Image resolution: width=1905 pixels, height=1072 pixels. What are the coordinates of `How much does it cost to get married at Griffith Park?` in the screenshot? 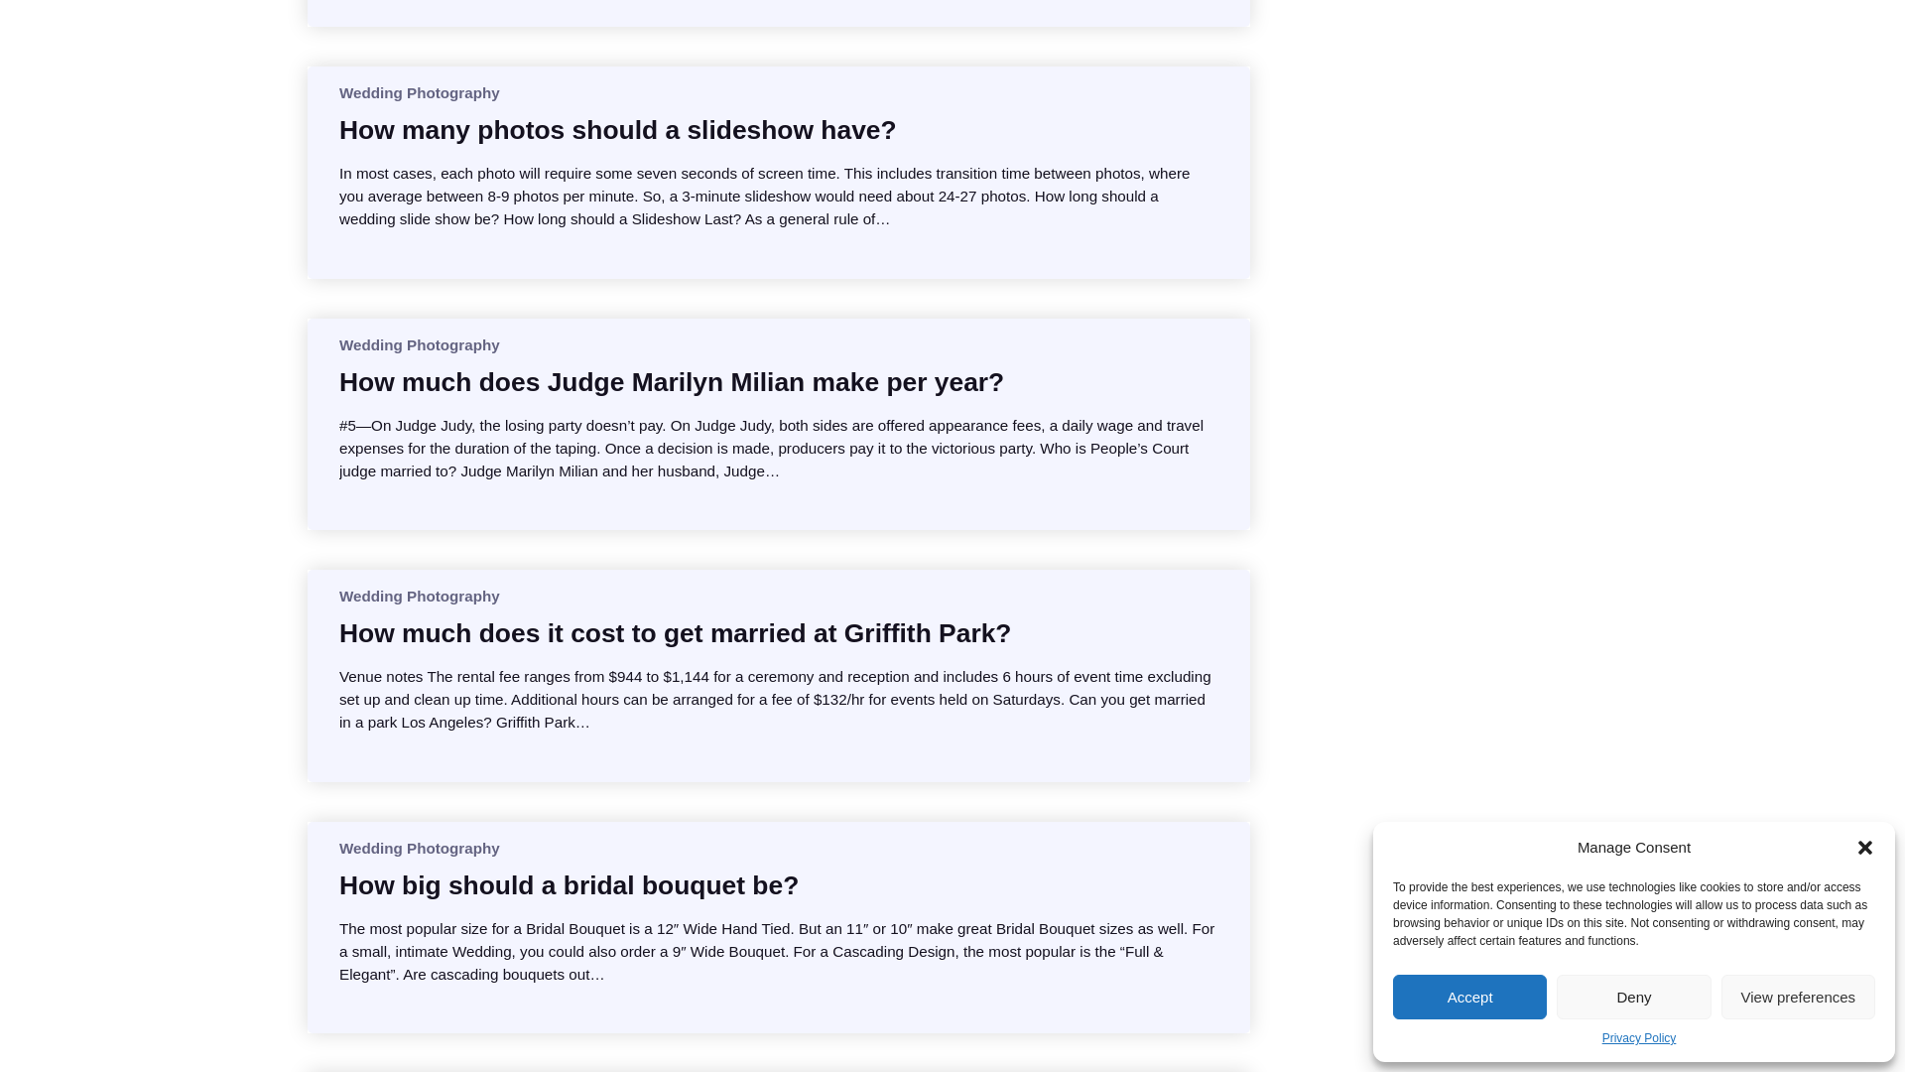 It's located at (675, 633).